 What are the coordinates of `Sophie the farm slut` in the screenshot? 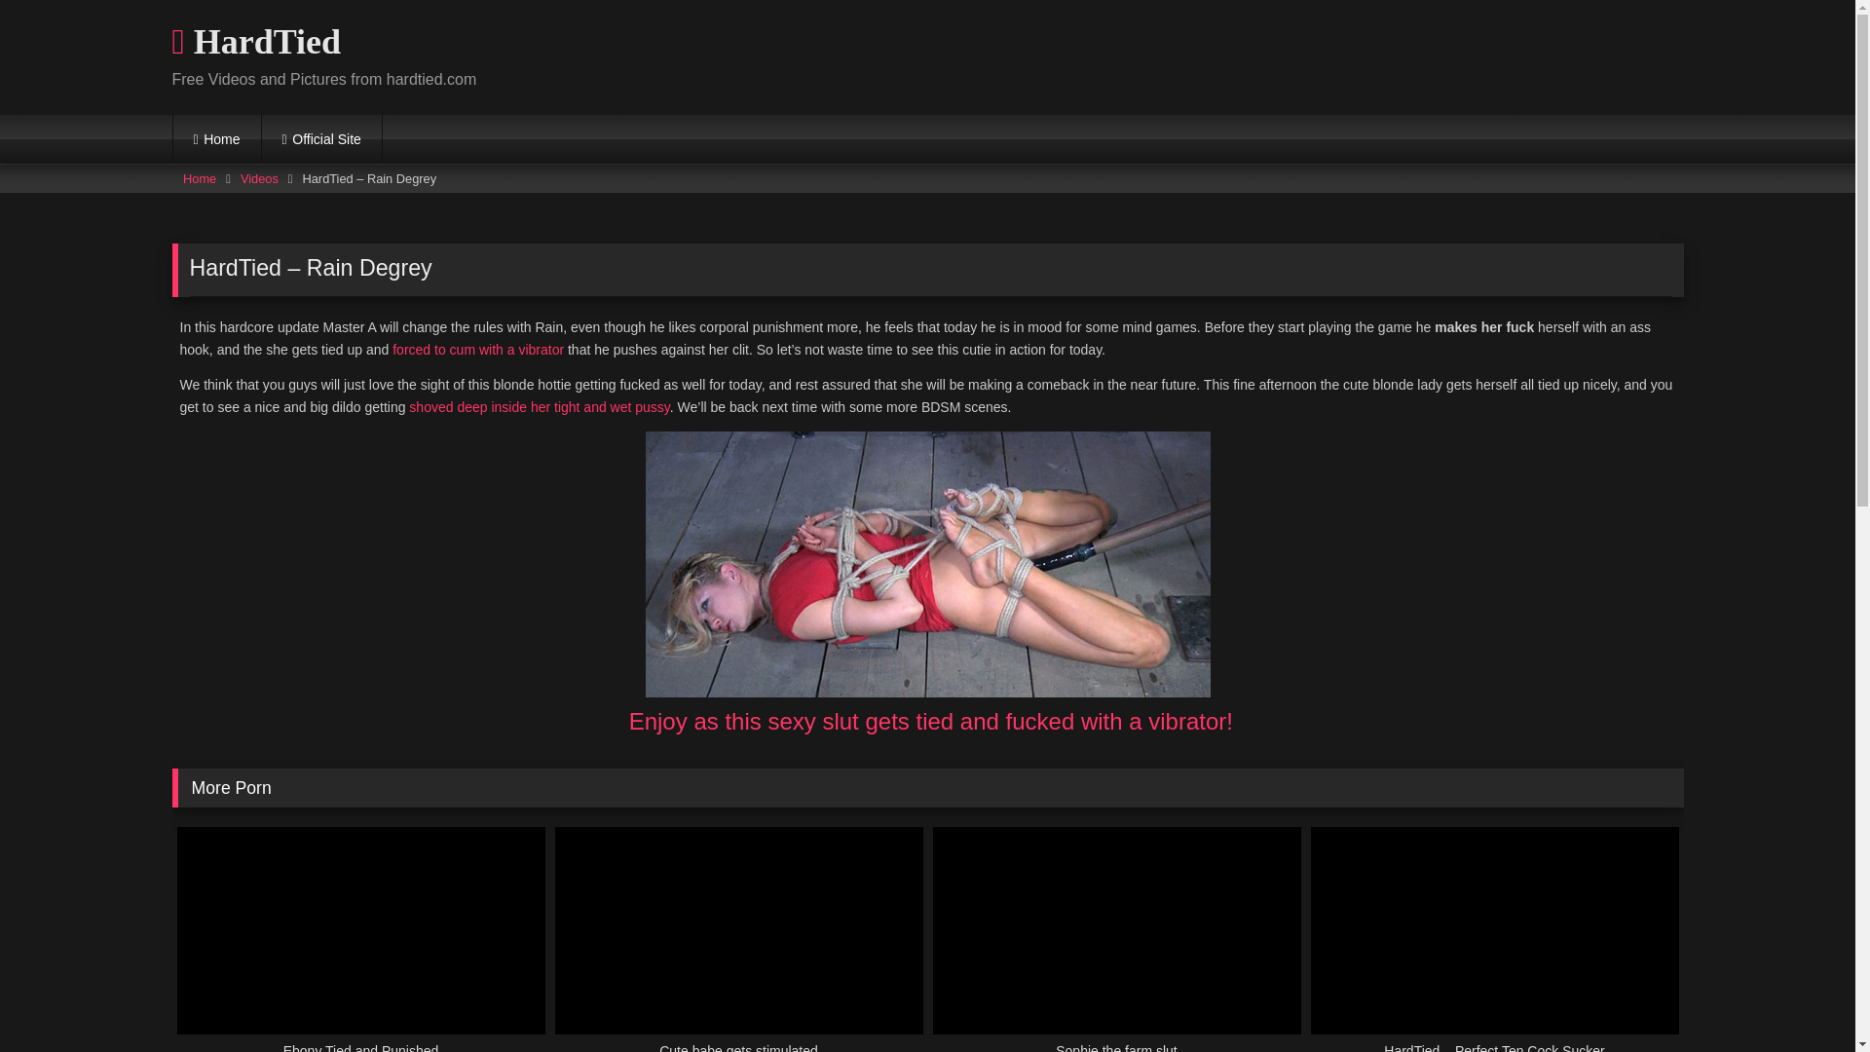 It's located at (1117, 939).